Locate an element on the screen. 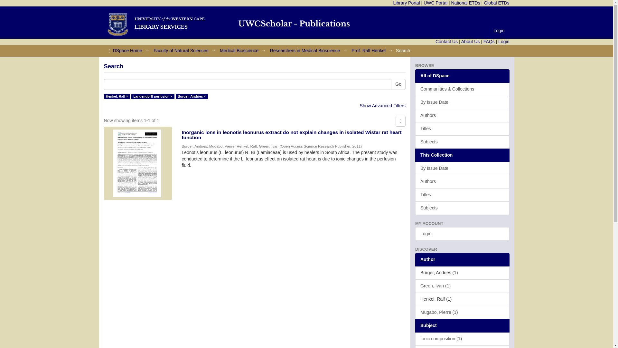  UWC Portal is located at coordinates (435, 3).